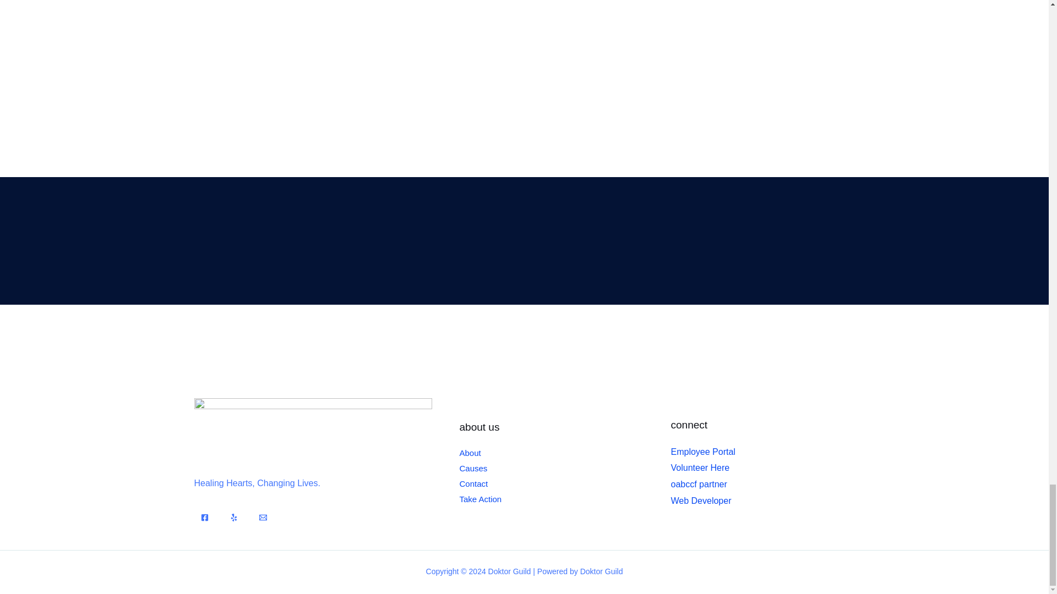 The width and height of the screenshot is (1057, 594). What do you see at coordinates (470, 453) in the screenshot?
I see `About` at bounding box center [470, 453].